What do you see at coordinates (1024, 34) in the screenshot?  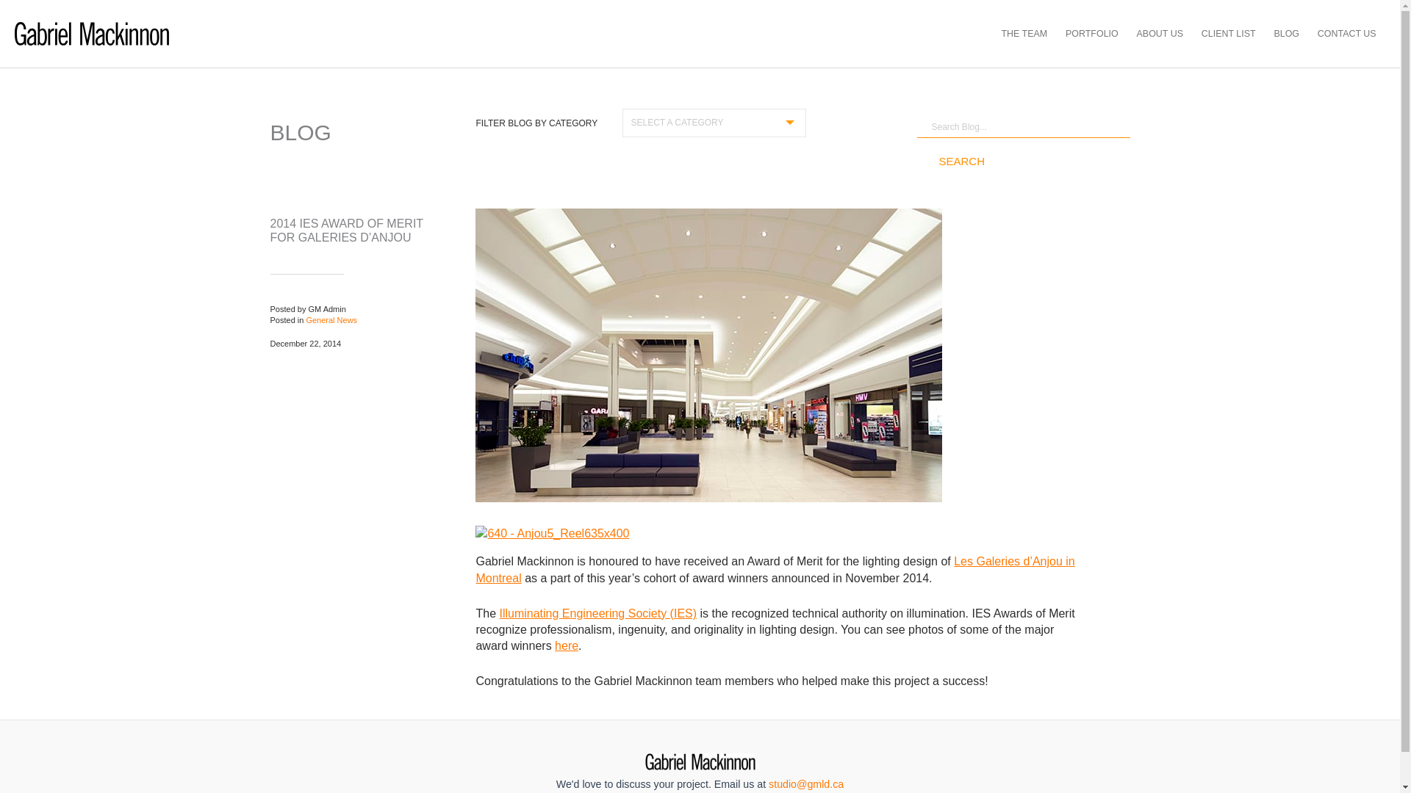 I see `THE TEAM` at bounding box center [1024, 34].